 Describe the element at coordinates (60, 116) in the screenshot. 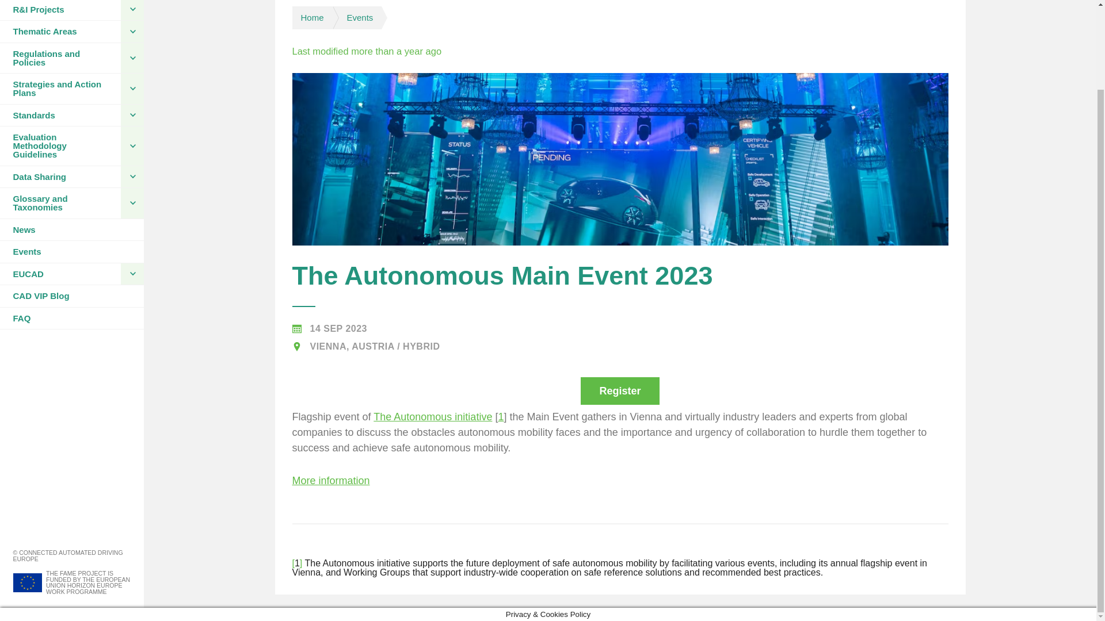

I see `Standards` at that location.